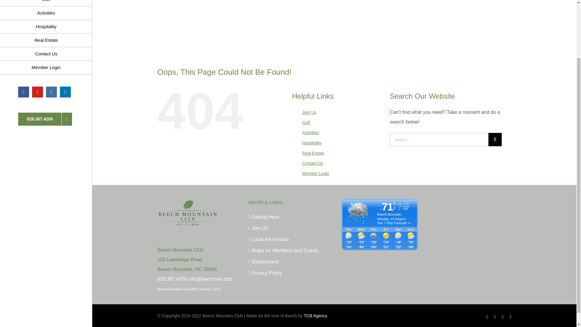 The width and height of the screenshot is (581, 327). What do you see at coordinates (51, 92) in the screenshot?
I see `Instagram` at bounding box center [51, 92].